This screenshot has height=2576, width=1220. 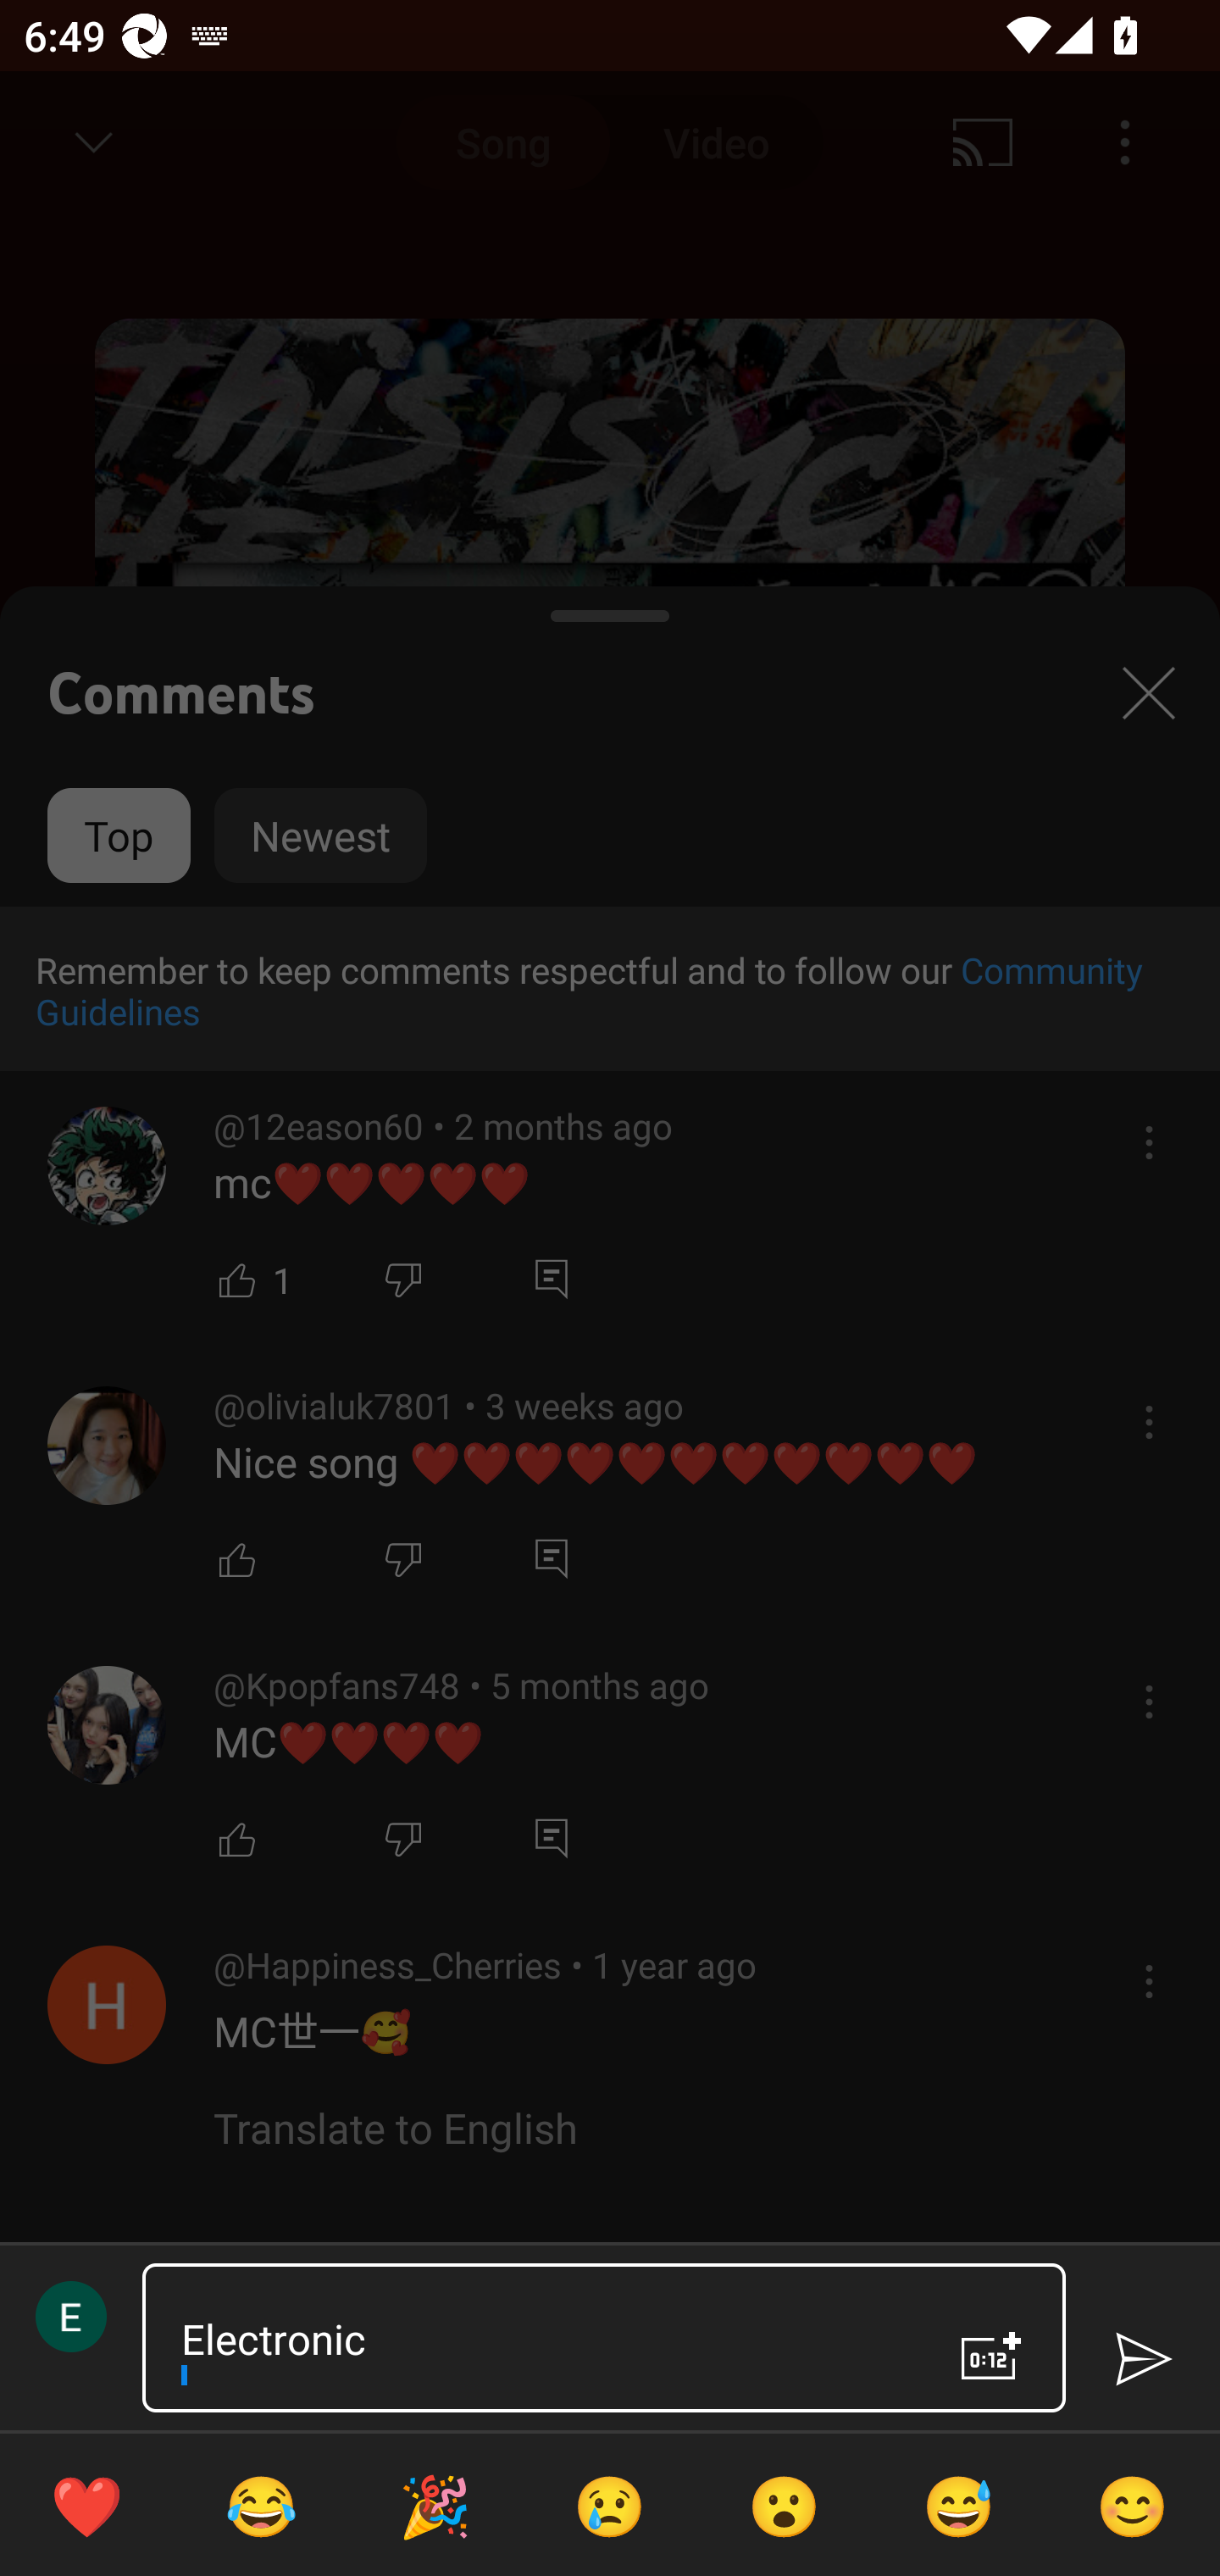 I want to click on 😢, so click(x=610, y=2505).